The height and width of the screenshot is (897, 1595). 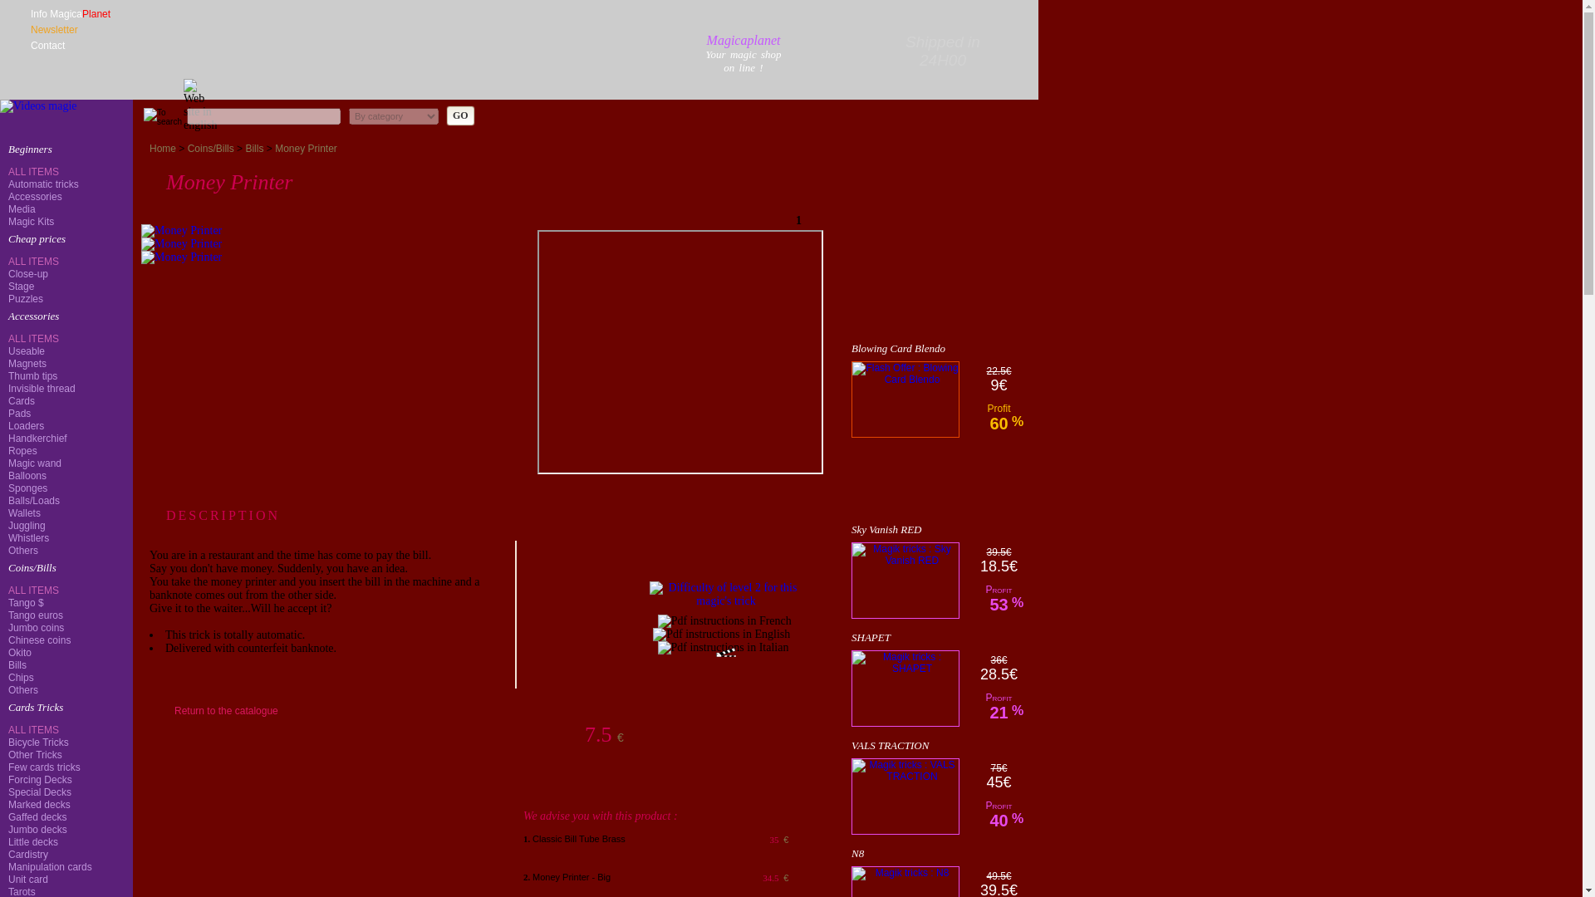 I want to click on Sponges, so click(x=65, y=488).